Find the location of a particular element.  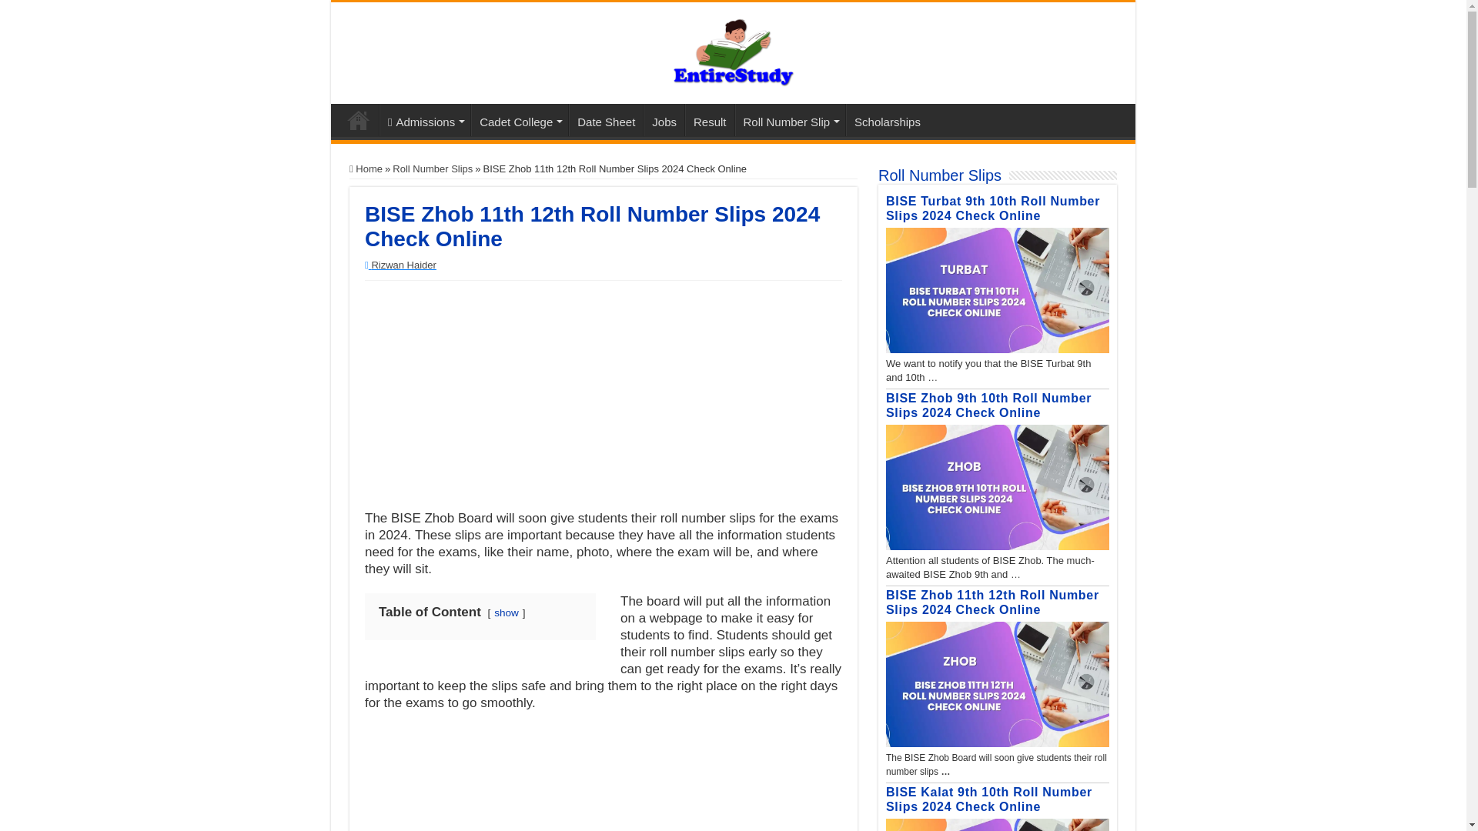

Home is located at coordinates (366, 168).